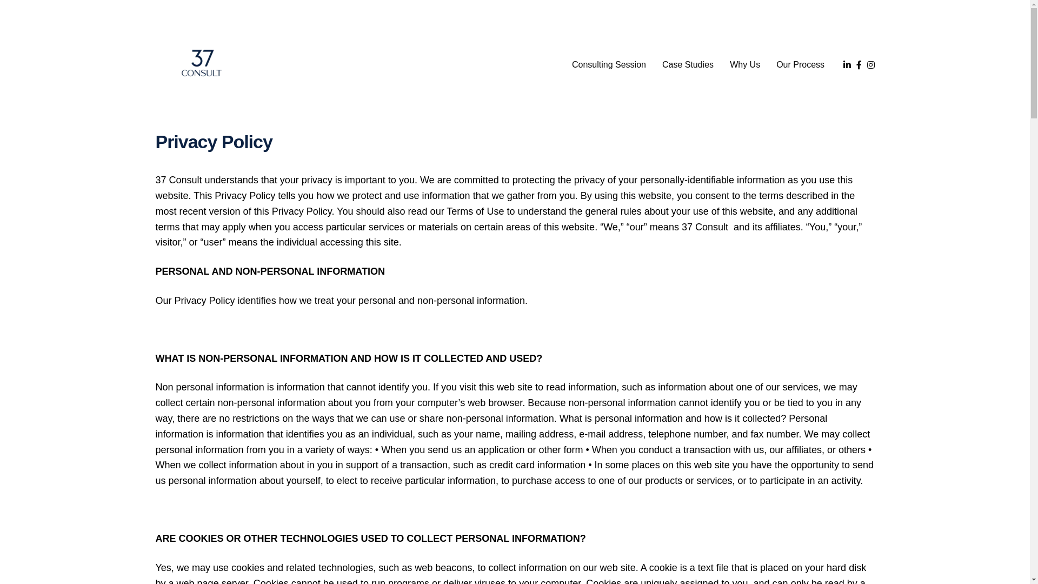 Image resolution: width=1038 pixels, height=584 pixels. What do you see at coordinates (800, 65) in the screenshot?
I see `Our Process` at bounding box center [800, 65].